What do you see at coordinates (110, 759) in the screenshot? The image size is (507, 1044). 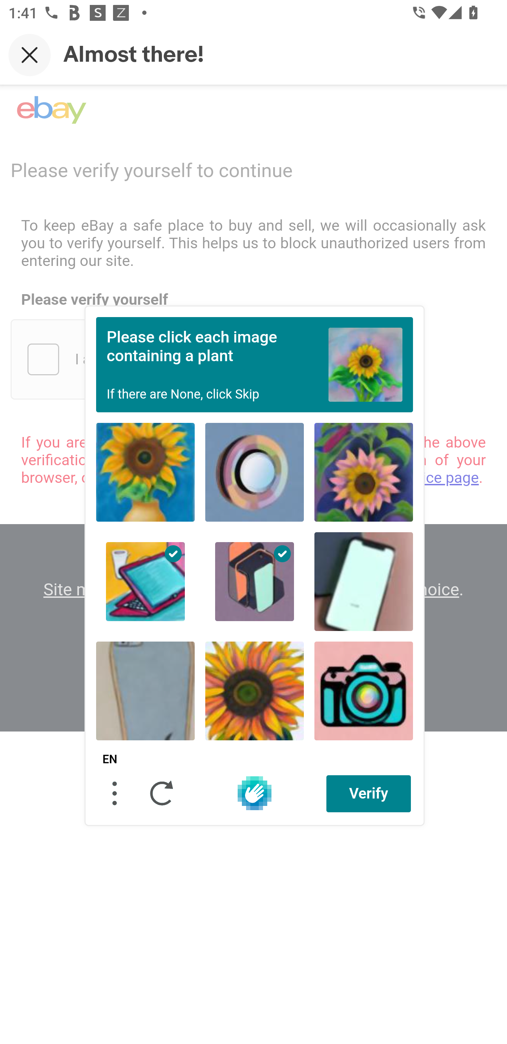 I see `Select a language English EN English` at bounding box center [110, 759].